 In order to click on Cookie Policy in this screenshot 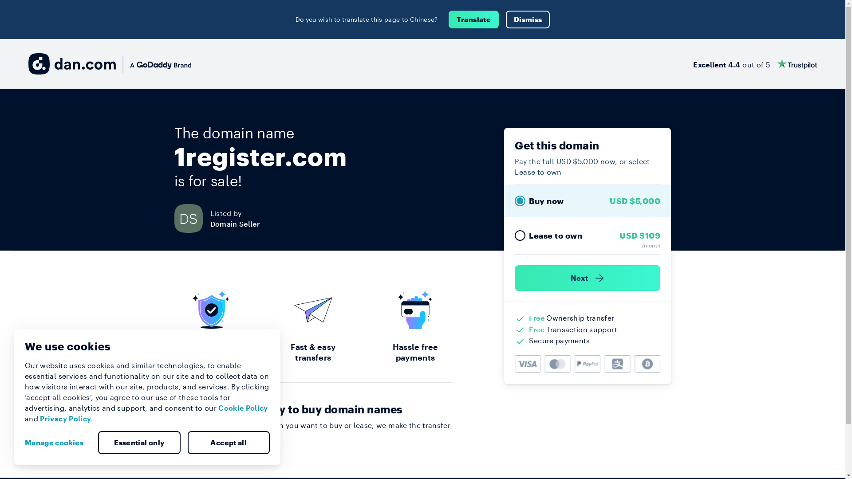, I will do `click(243, 408)`.